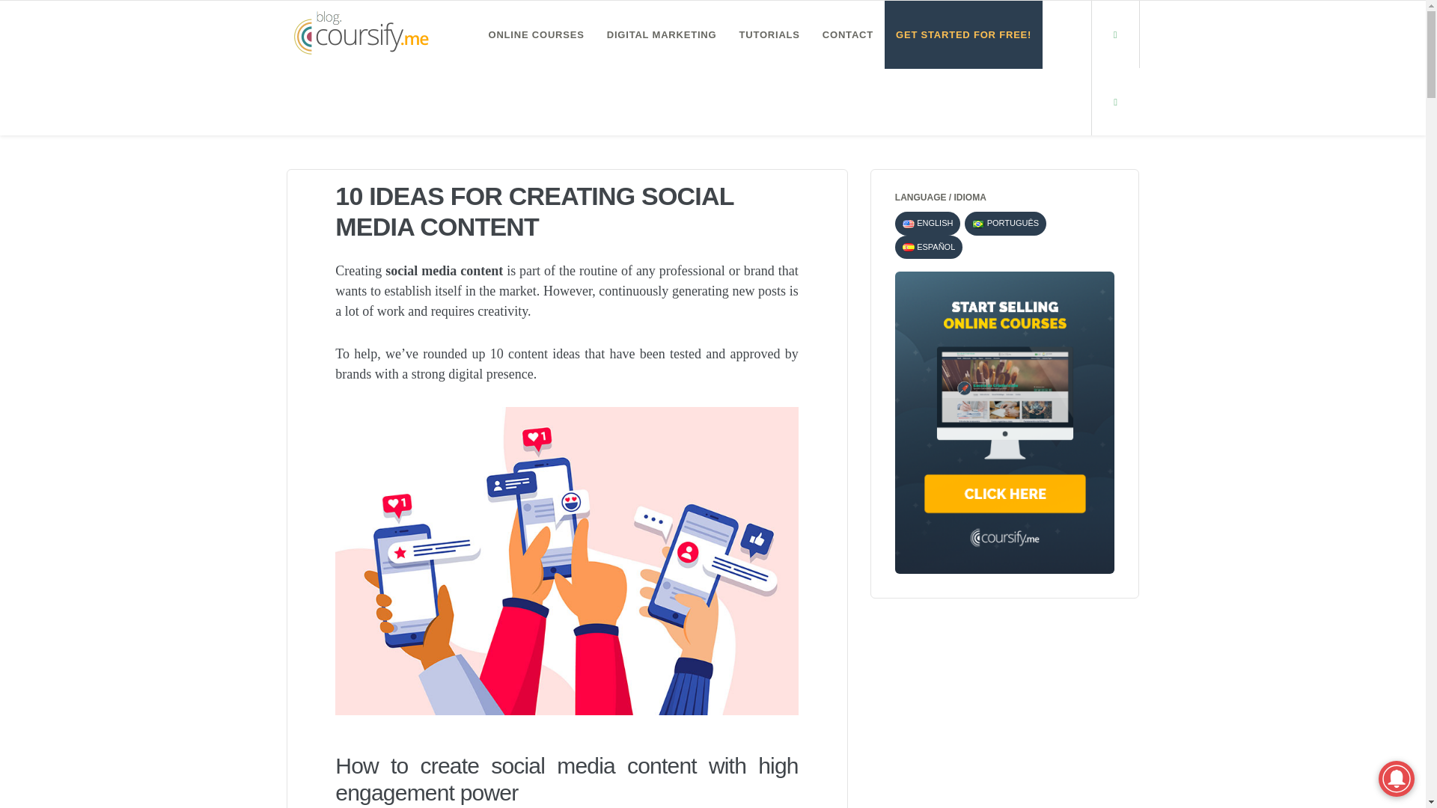  Describe the element at coordinates (964, 34) in the screenshot. I see `GET STARTED FOR FREE!` at that location.